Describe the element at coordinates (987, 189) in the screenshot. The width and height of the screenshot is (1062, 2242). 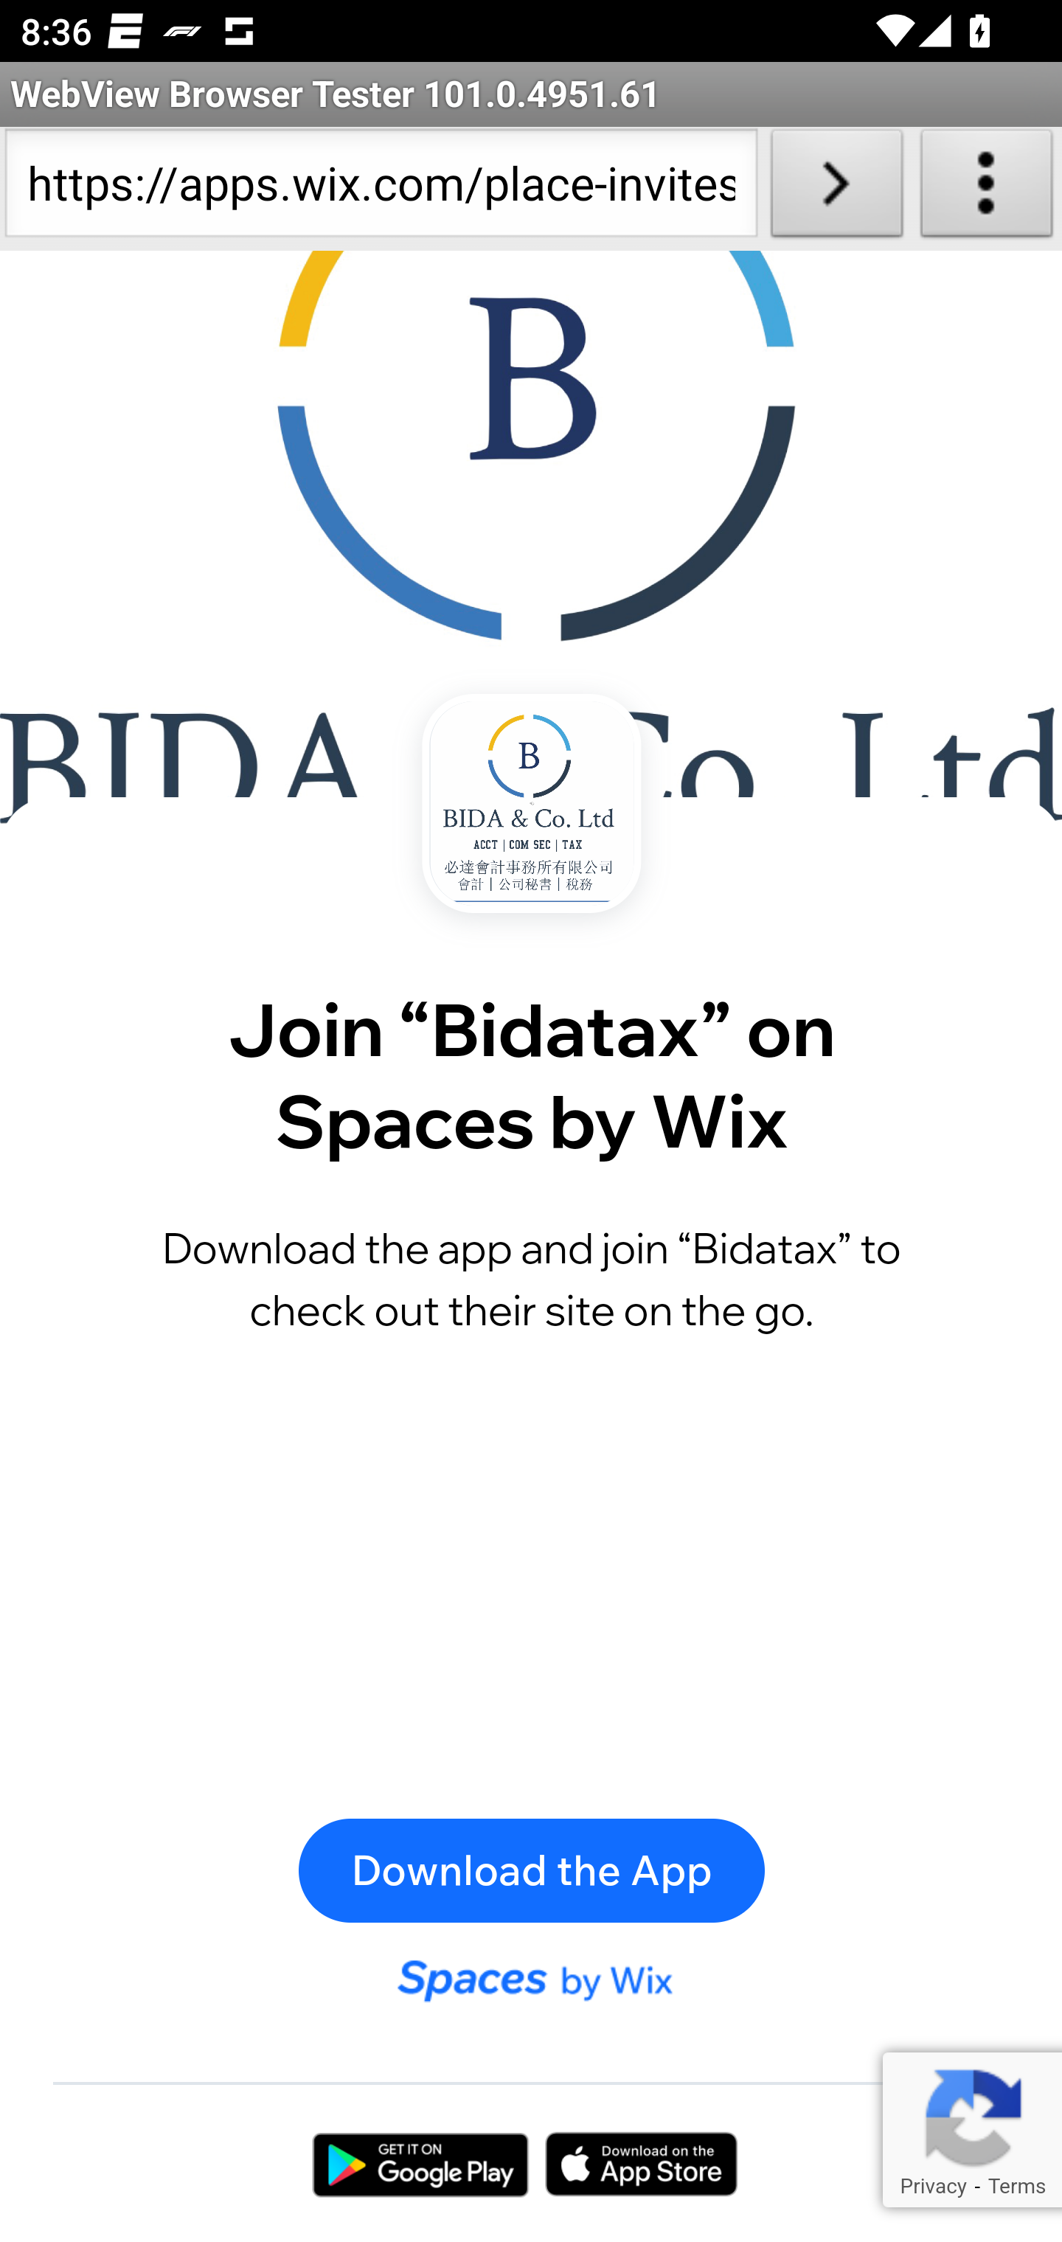
I see `About WebView` at that location.